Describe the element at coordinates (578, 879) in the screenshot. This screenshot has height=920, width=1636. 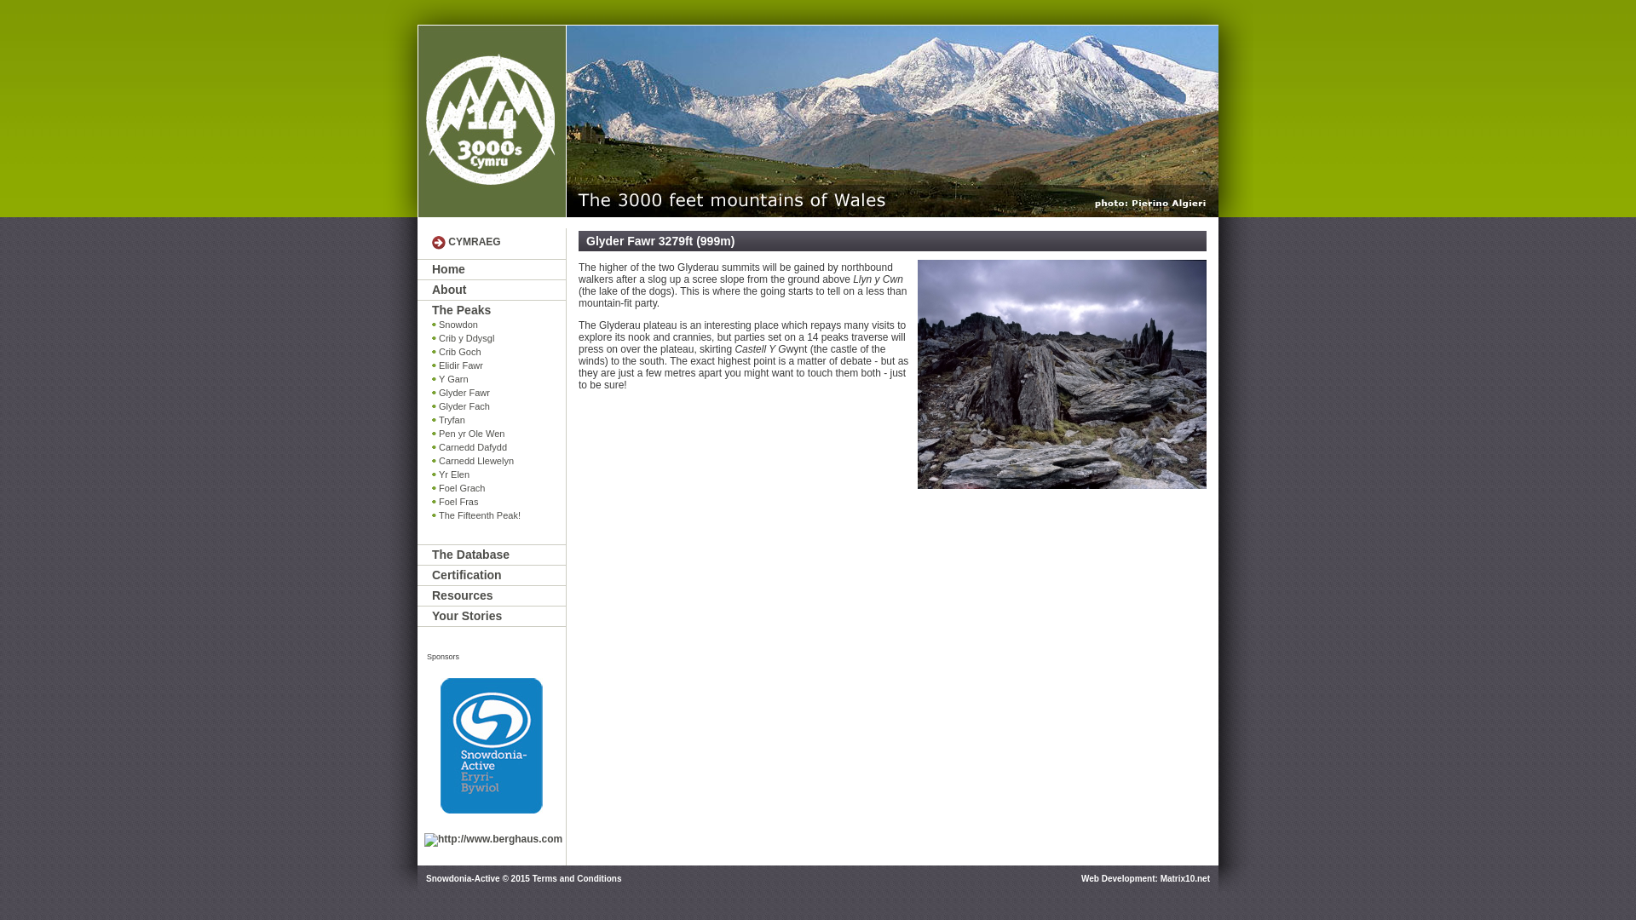
I see `Terms and Conditions` at that location.